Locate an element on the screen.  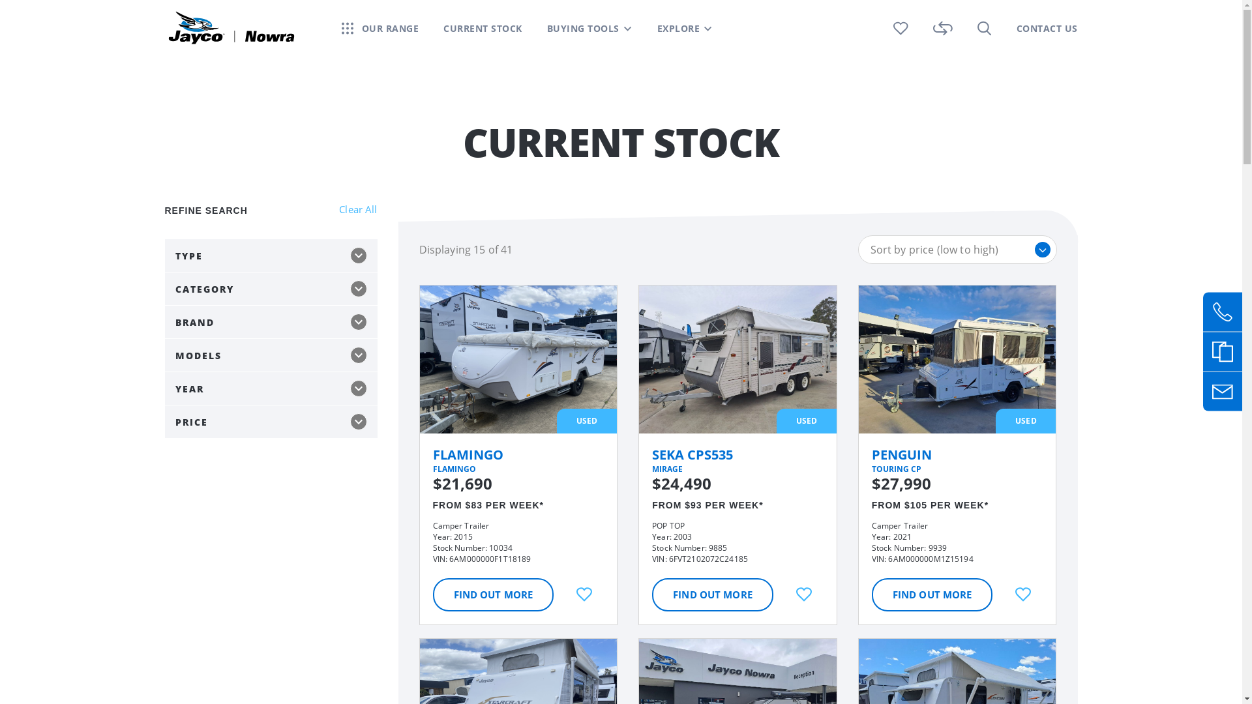
OUR RANGE is located at coordinates (390, 29).